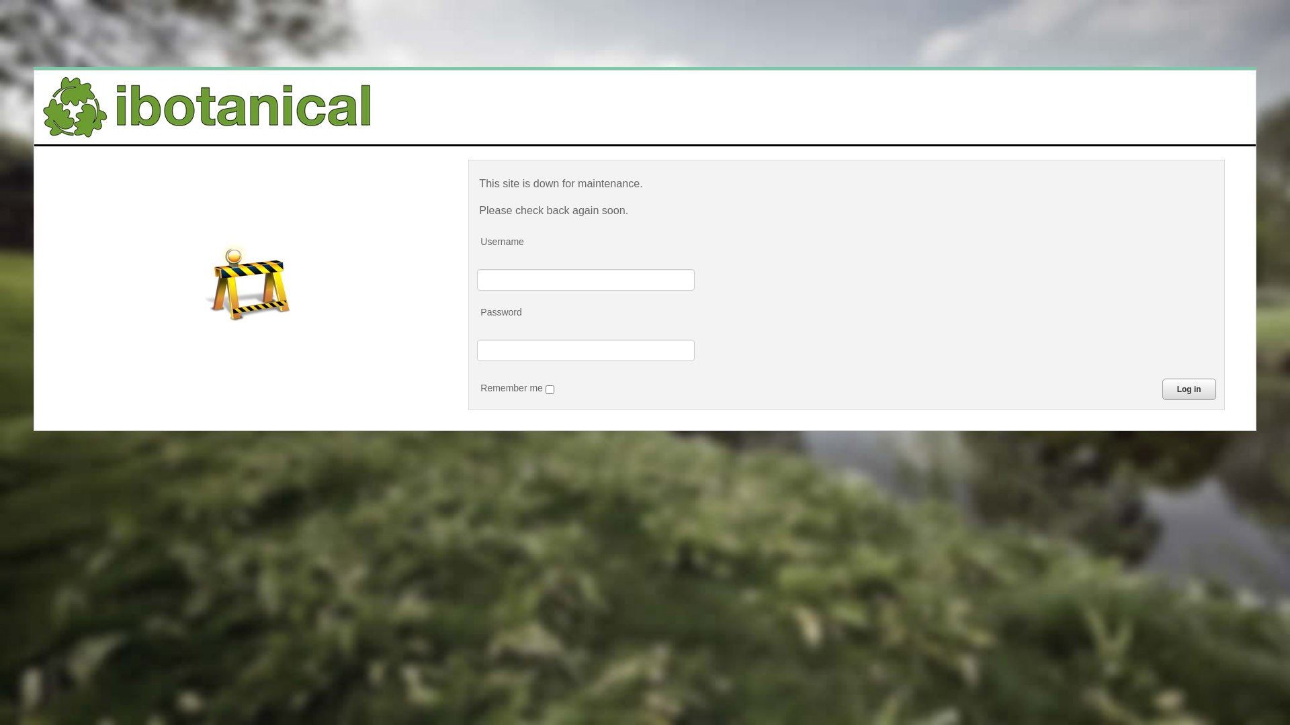  Describe the element at coordinates (207, 107) in the screenshot. I see `Ibotanical` at that location.